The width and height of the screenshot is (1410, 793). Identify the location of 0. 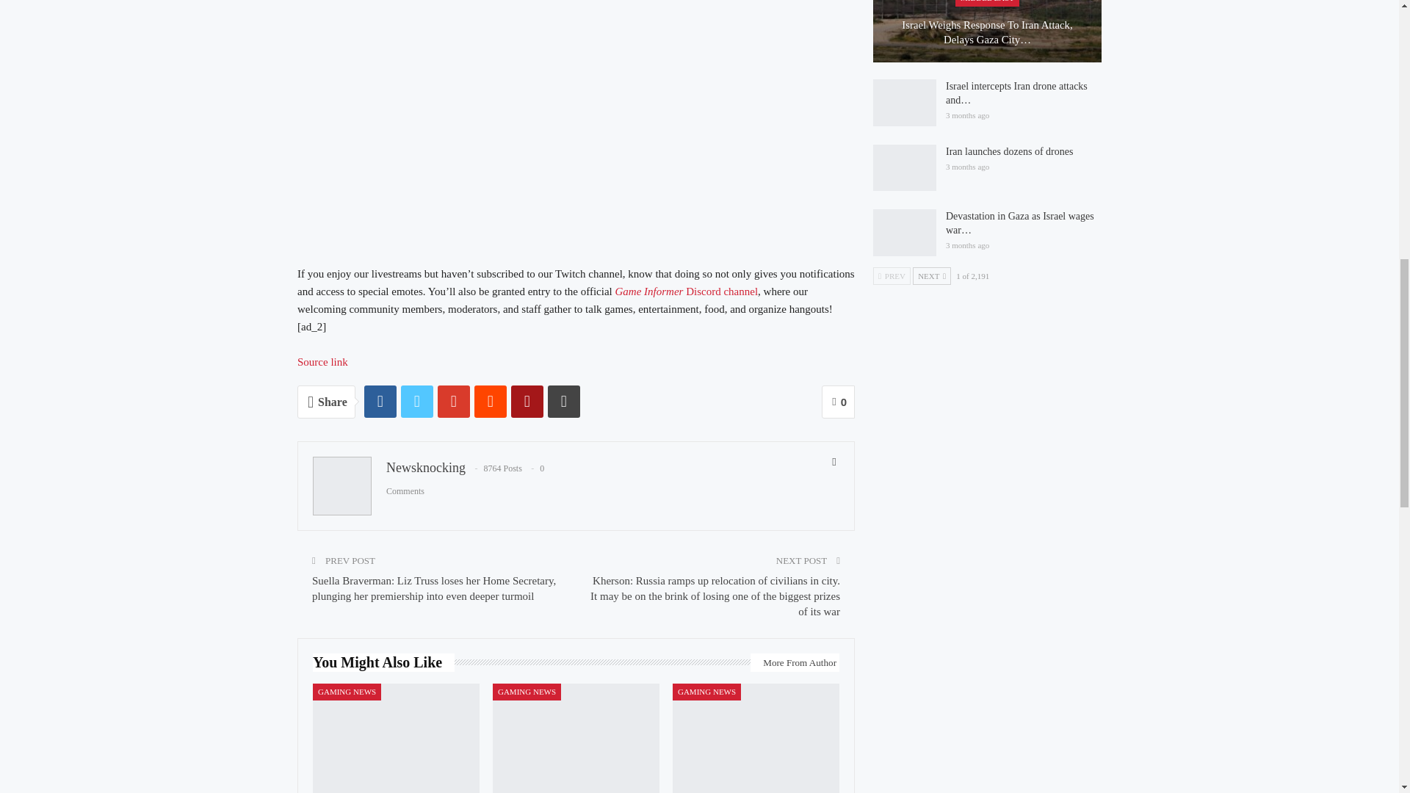
(838, 402).